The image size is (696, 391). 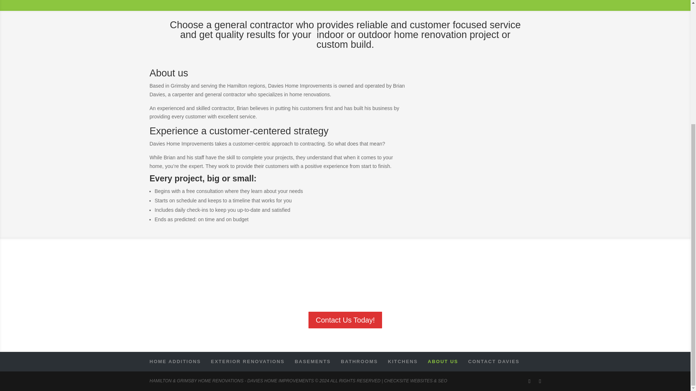 I want to click on BATHROOMS, so click(x=359, y=361).